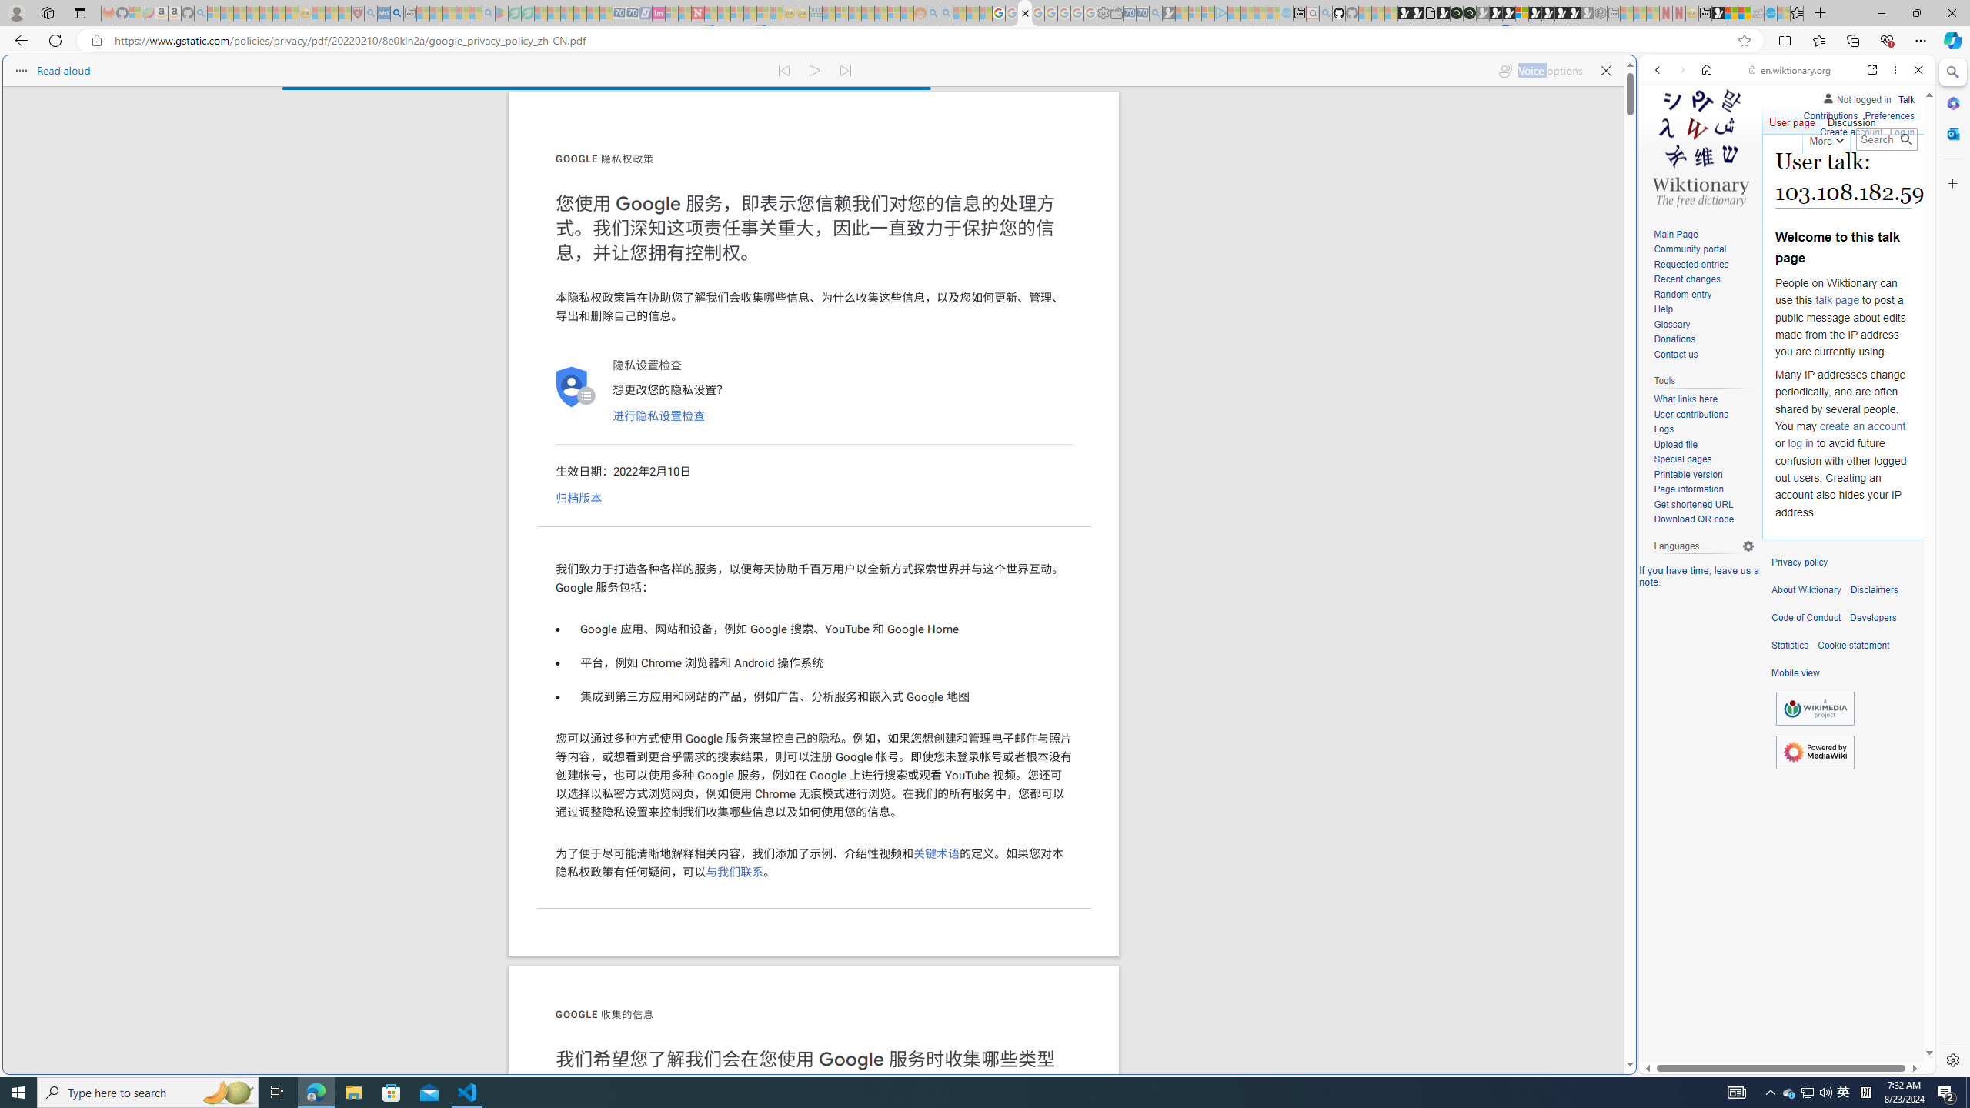 The height and width of the screenshot is (1108, 1970). I want to click on Upload file, so click(1674, 444).